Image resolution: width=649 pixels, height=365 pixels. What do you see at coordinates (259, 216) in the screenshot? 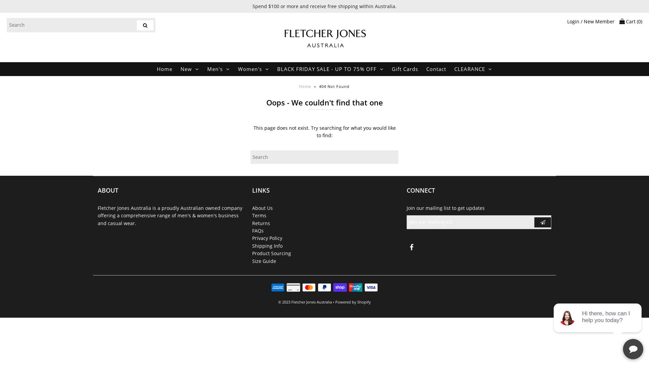
I see `Terms` at bounding box center [259, 216].